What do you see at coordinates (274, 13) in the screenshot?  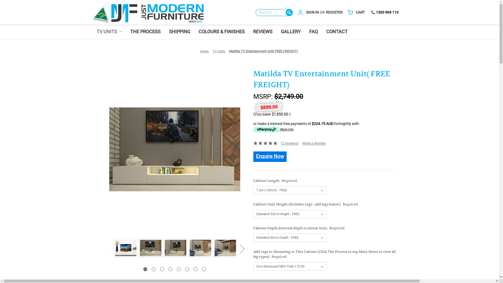 I see `SEARCH` at bounding box center [274, 13].